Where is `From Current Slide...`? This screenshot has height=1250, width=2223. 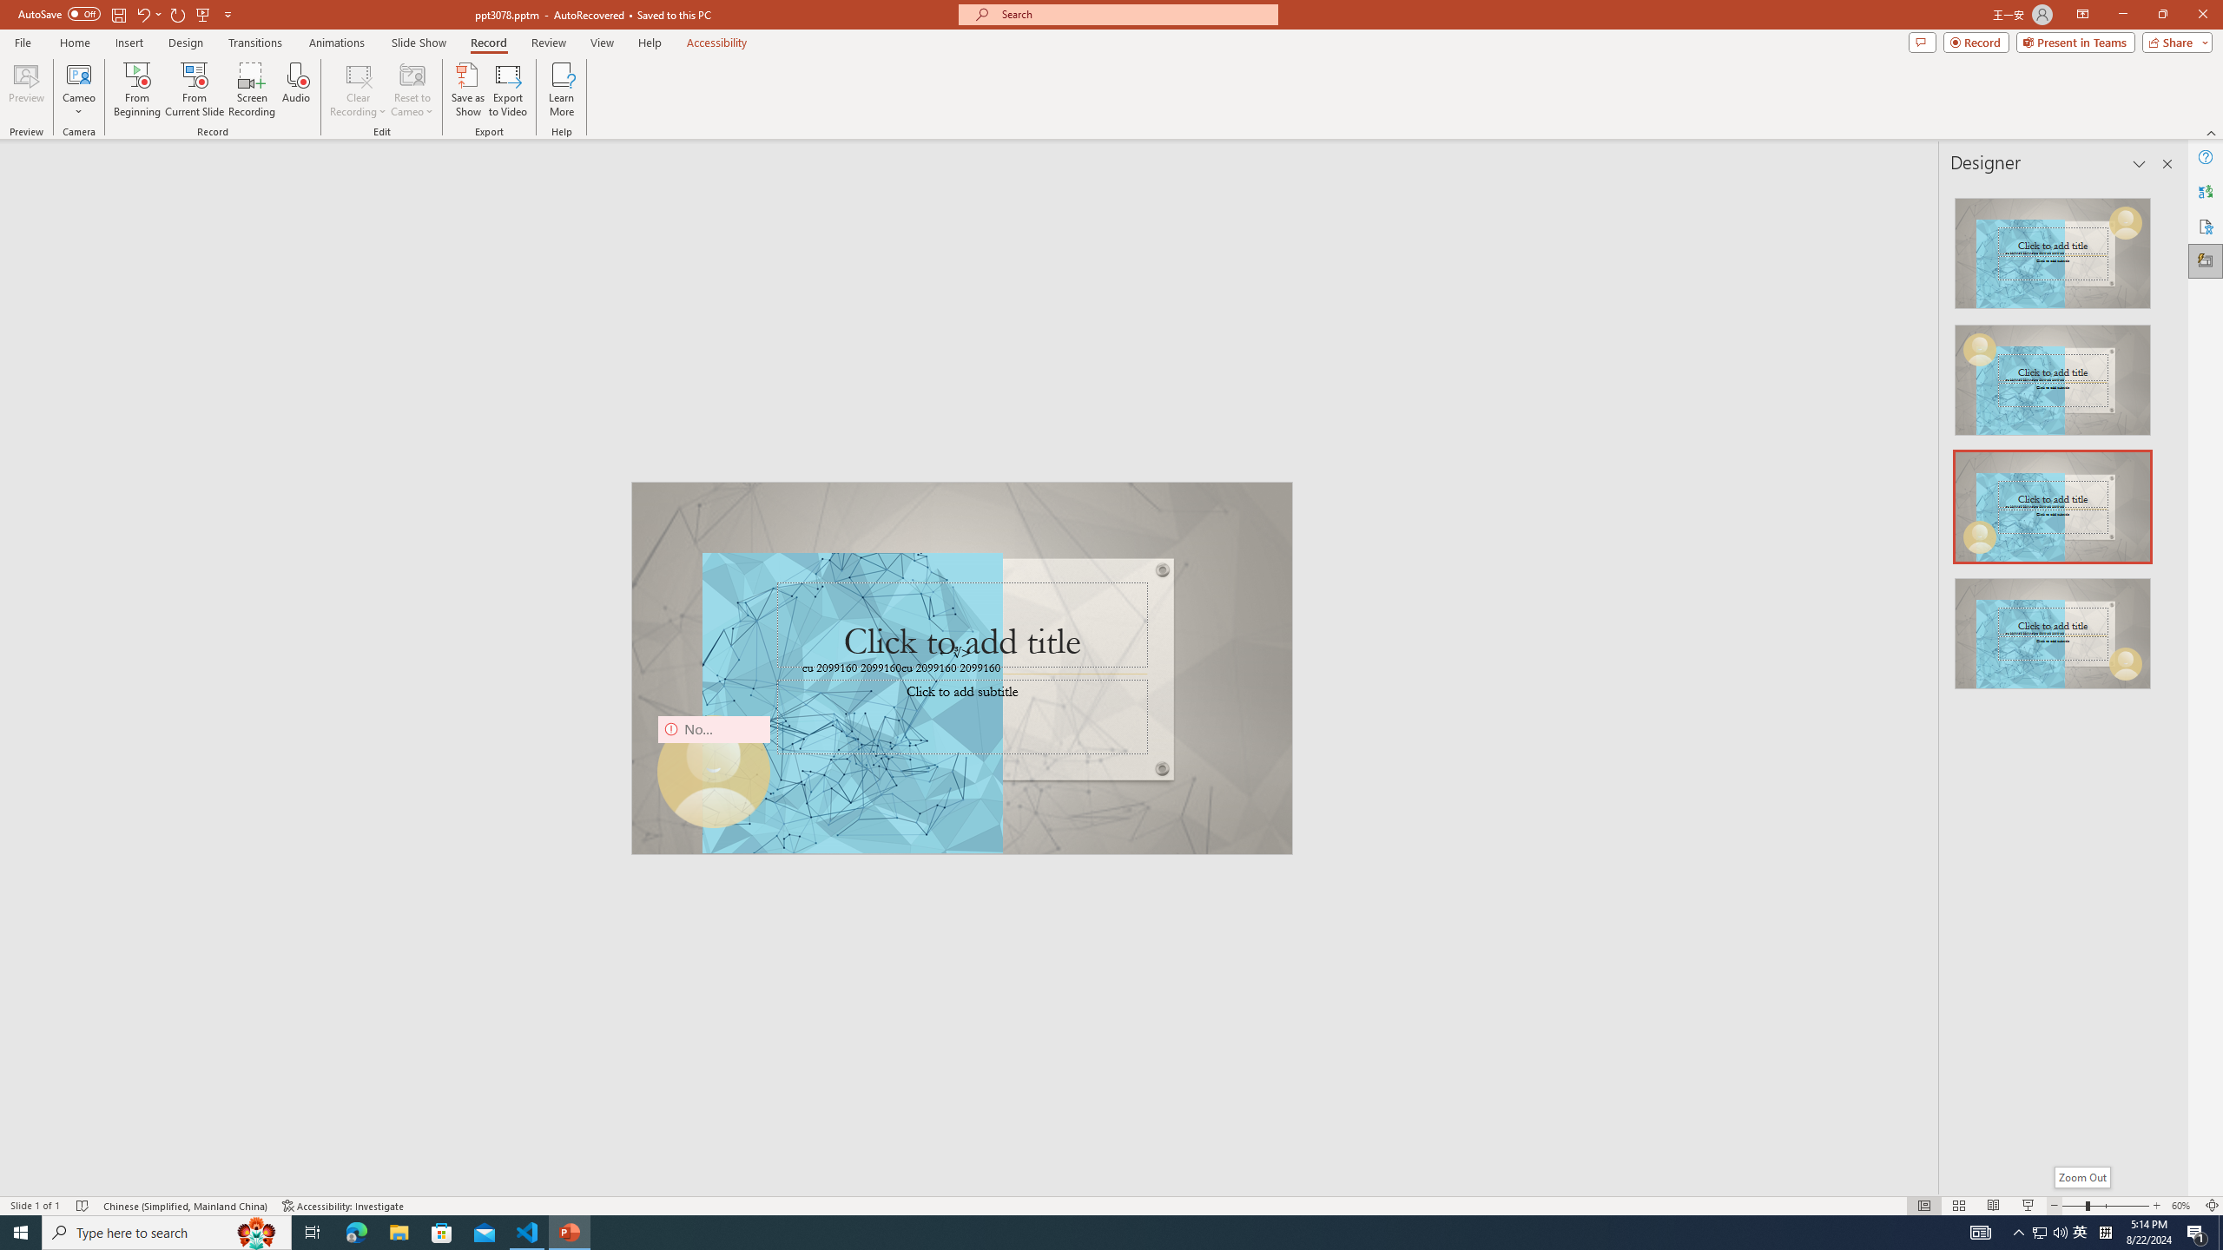 From Current Slide... is located at coordinates (195, 89).